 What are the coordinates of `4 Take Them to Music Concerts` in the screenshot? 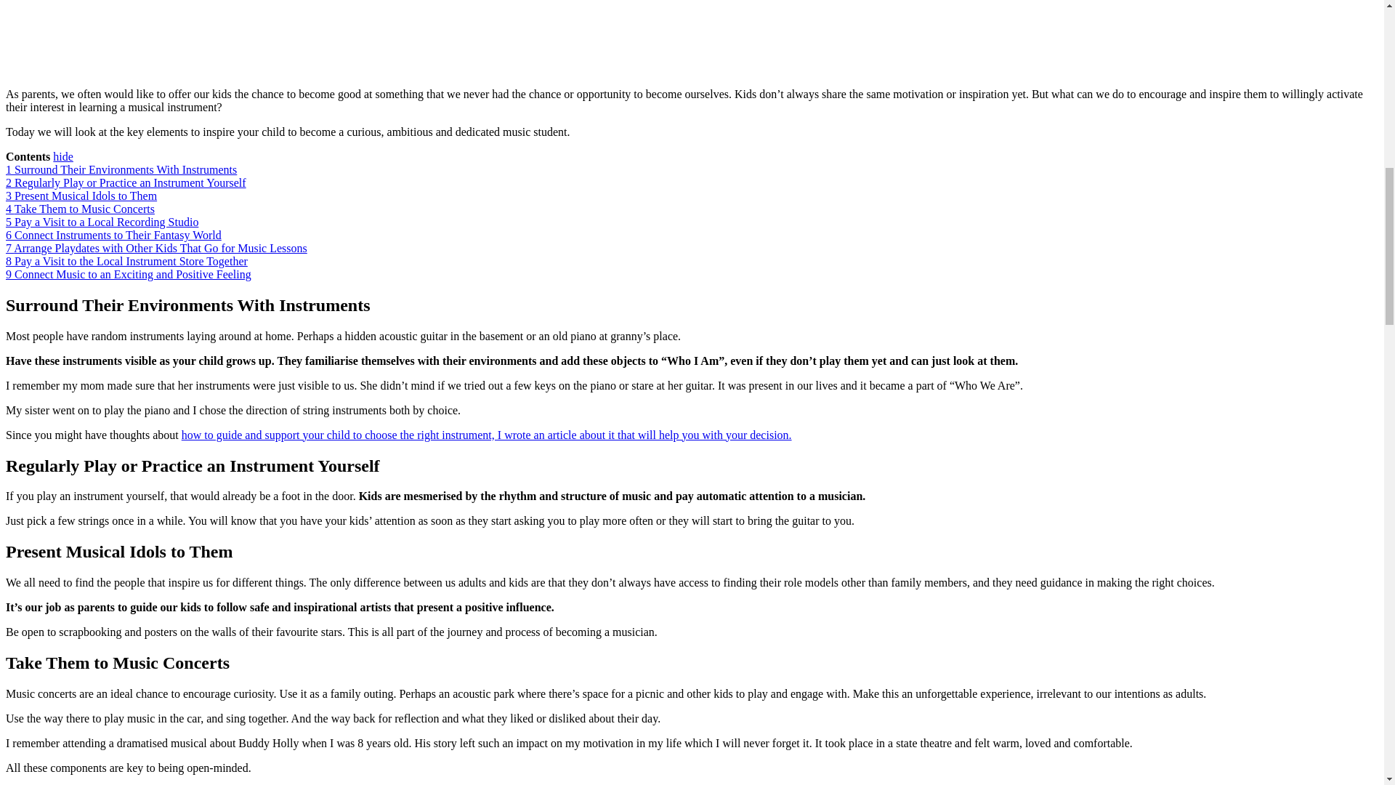 It's located at (80, 208).